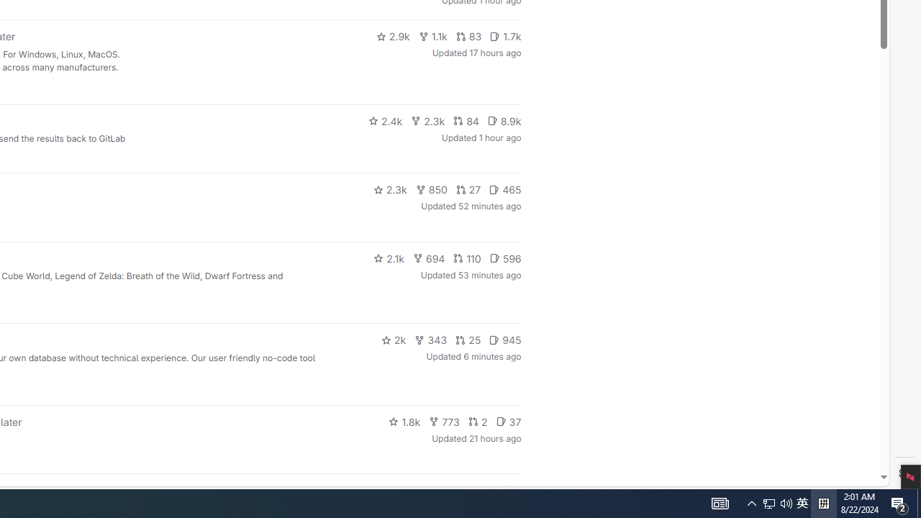  Describe the element at coordinates (485, 491) in the screenshot. I see `27` at that location.